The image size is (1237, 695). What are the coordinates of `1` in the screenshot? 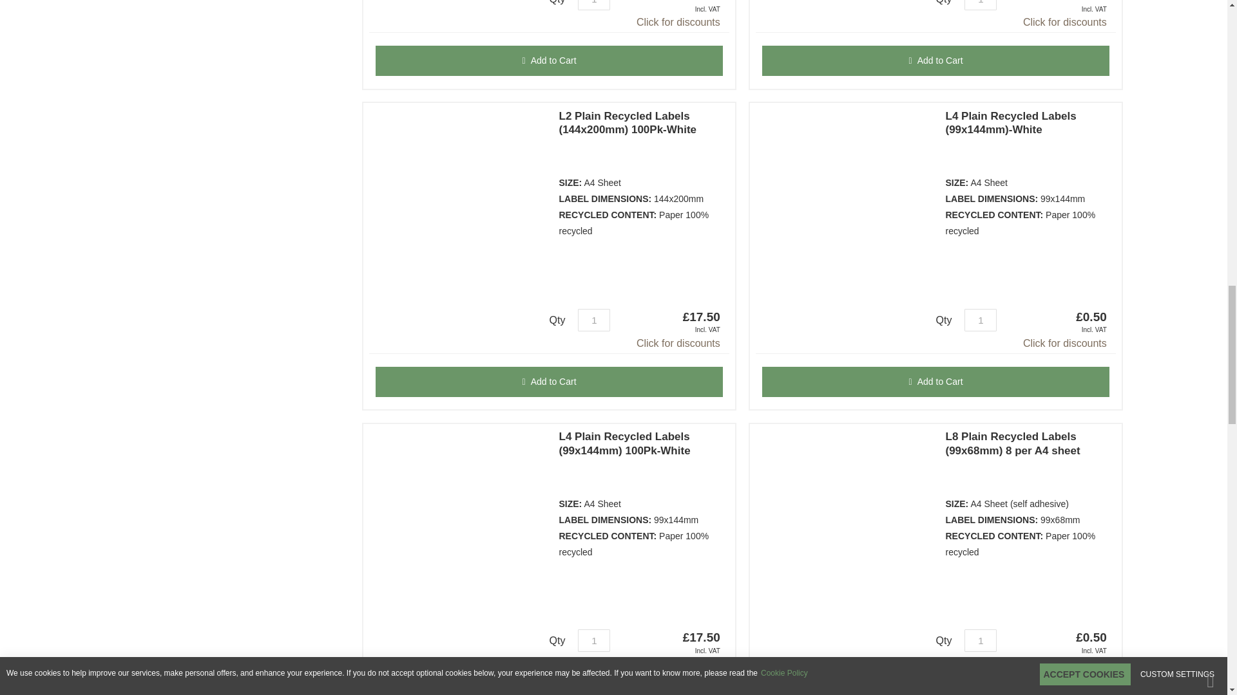 It's located at (593, 320).